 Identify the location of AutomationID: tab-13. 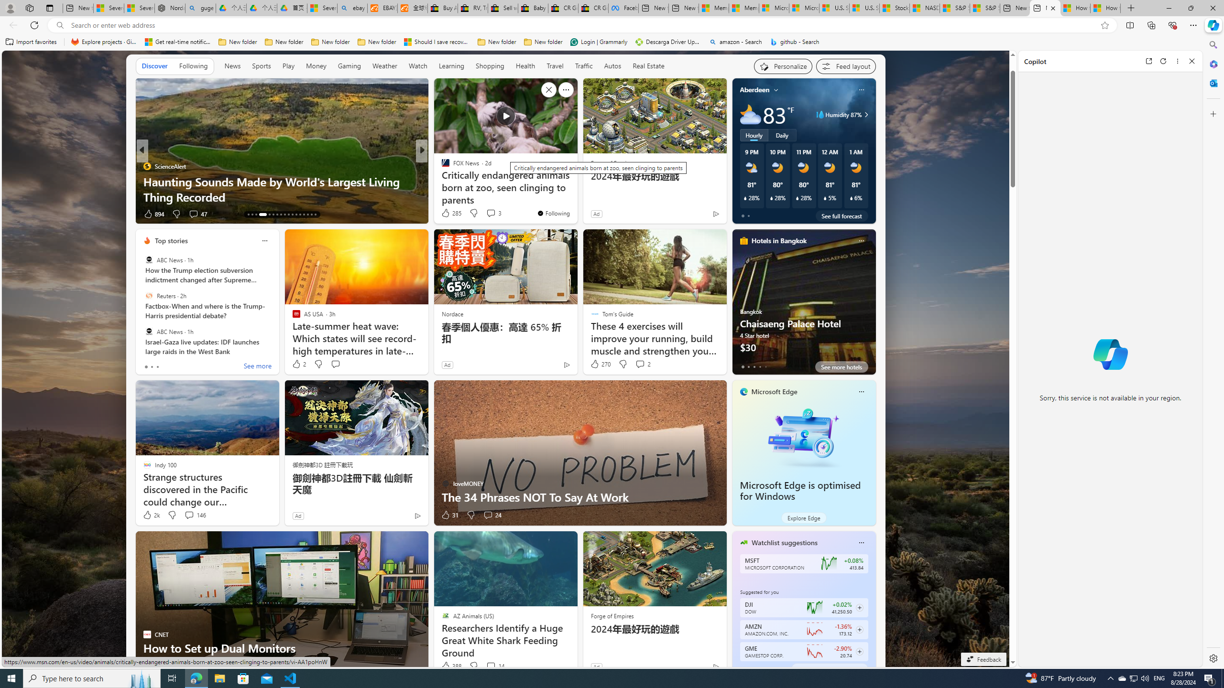
(248, 215).